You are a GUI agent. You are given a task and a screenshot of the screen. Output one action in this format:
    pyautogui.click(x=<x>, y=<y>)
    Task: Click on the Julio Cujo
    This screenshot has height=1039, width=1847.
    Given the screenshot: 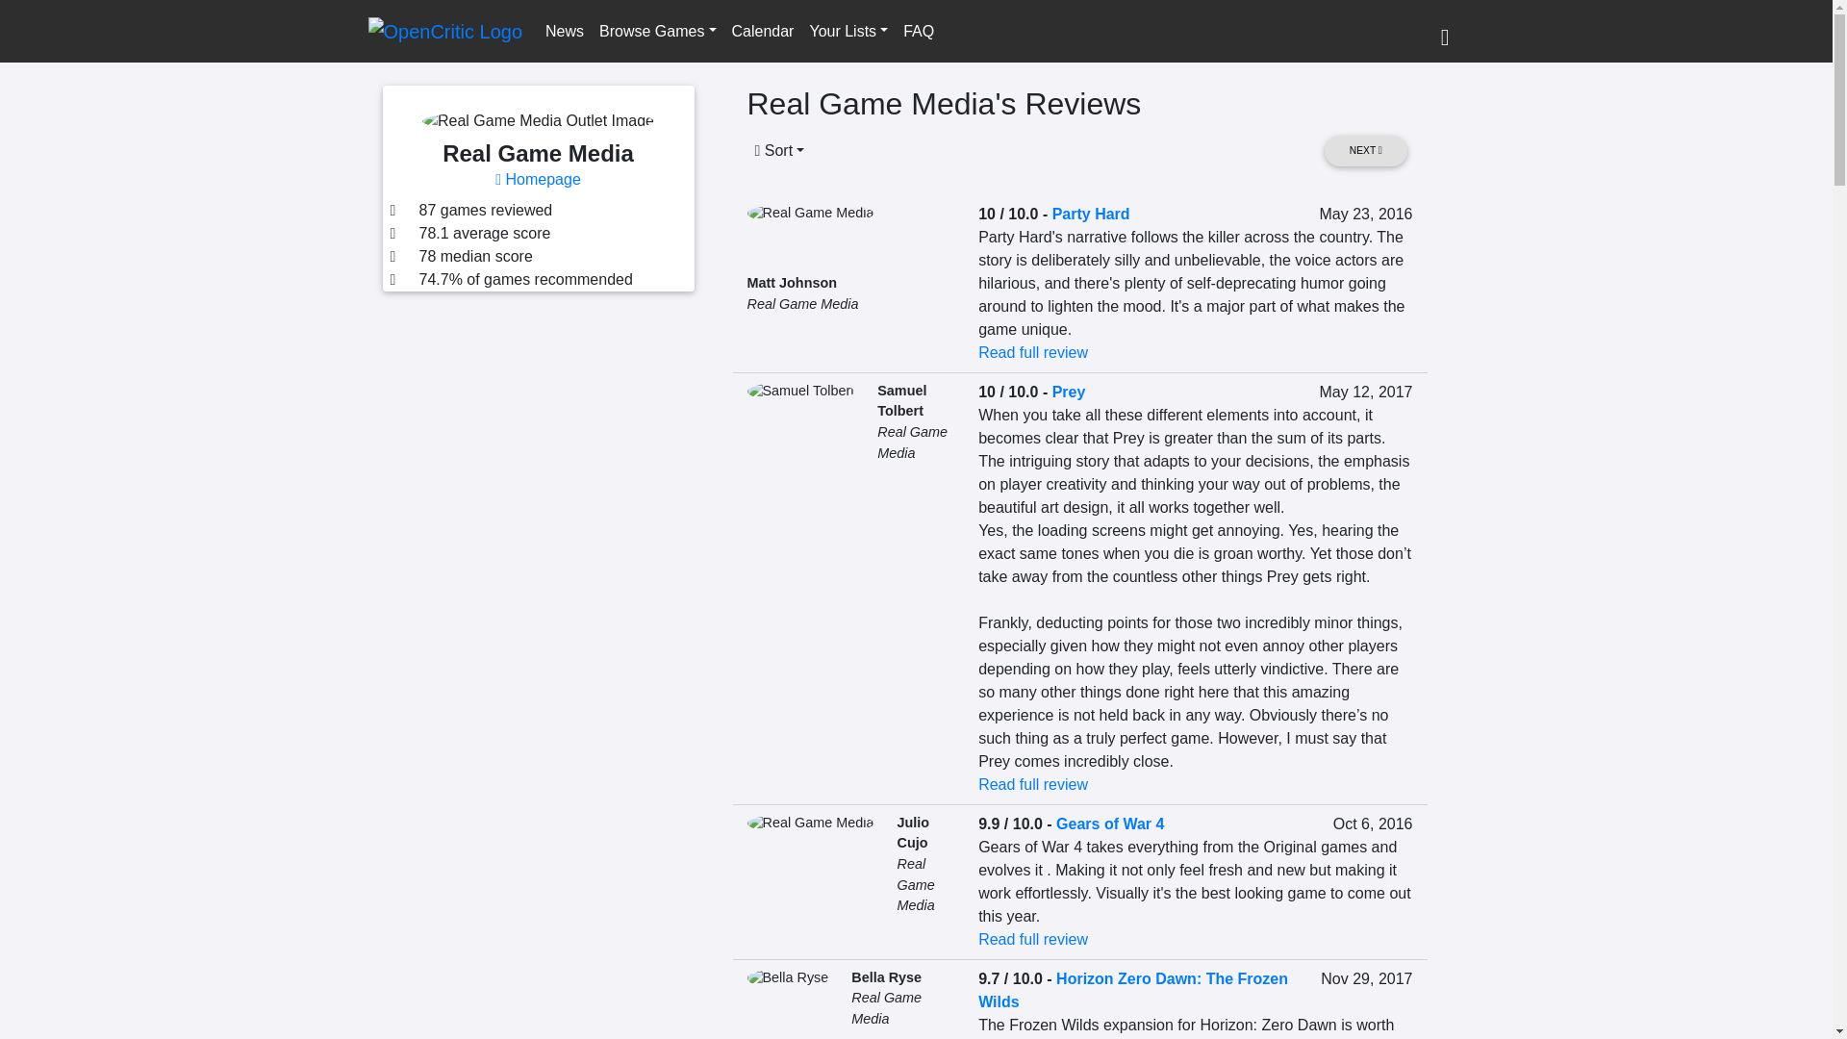 What is the action you would take?
    pyautogui.click(x=912, y=832)
    